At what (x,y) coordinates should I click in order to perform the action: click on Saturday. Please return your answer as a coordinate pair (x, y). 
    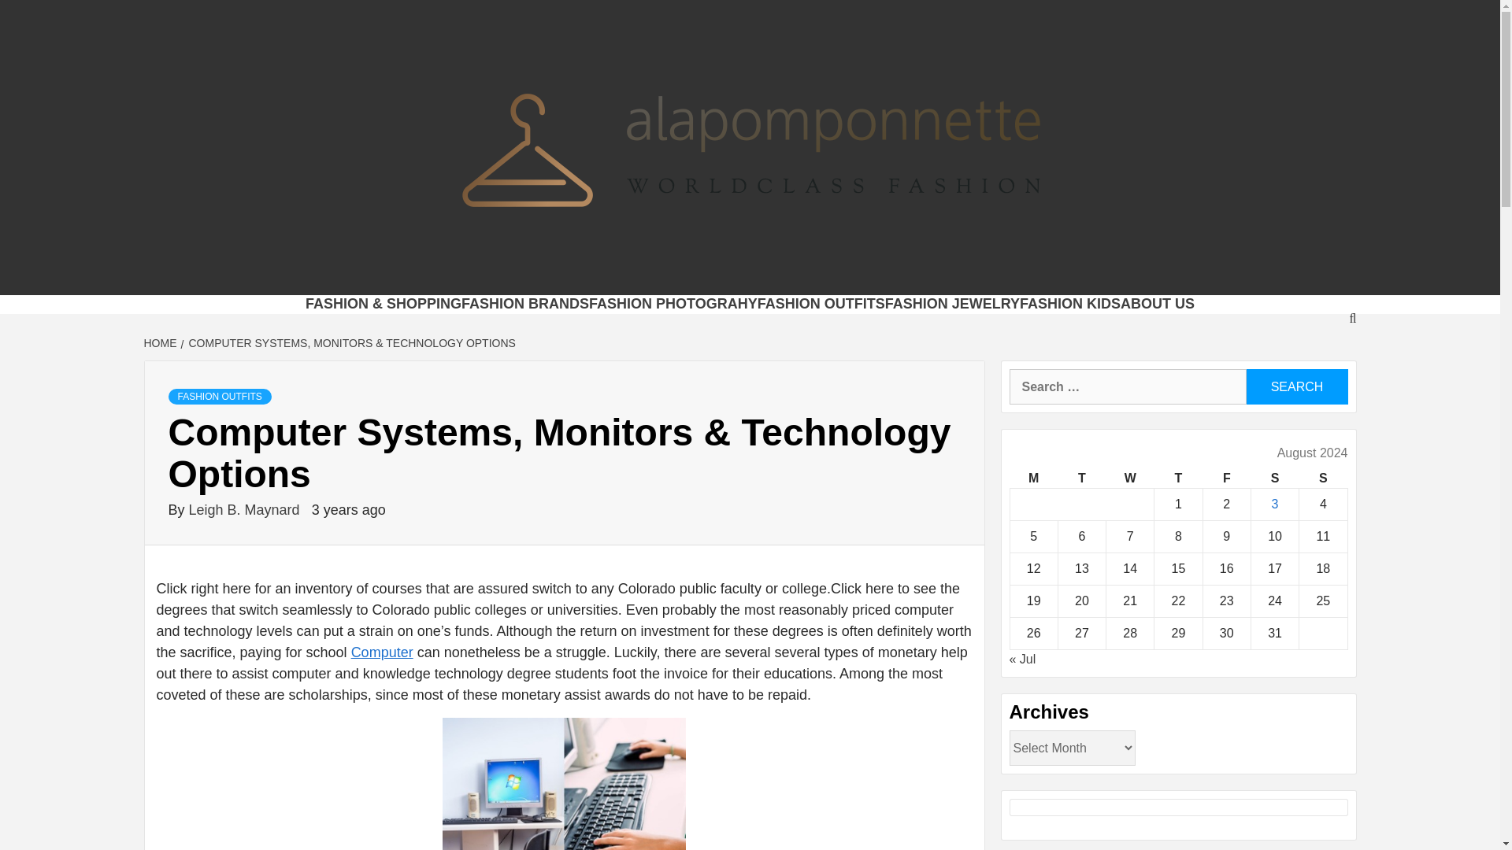
    Looking at the image, I should click on (1274, 479).